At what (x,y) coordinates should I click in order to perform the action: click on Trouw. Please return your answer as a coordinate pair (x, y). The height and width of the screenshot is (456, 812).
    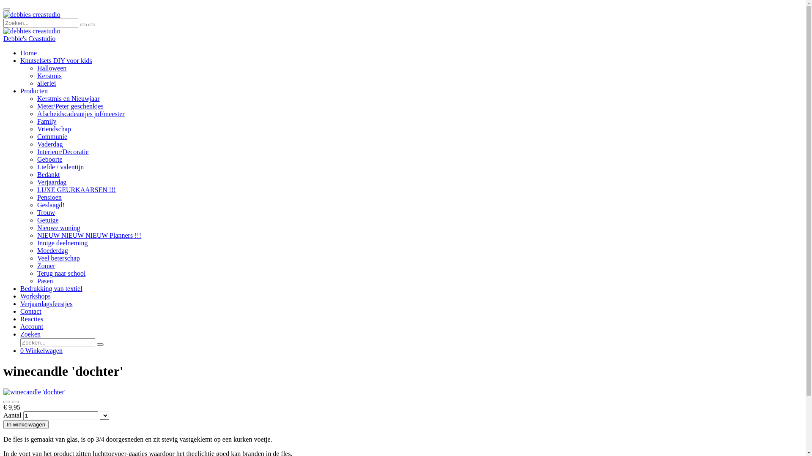
    Looking at the image, I should click on (46, 213).